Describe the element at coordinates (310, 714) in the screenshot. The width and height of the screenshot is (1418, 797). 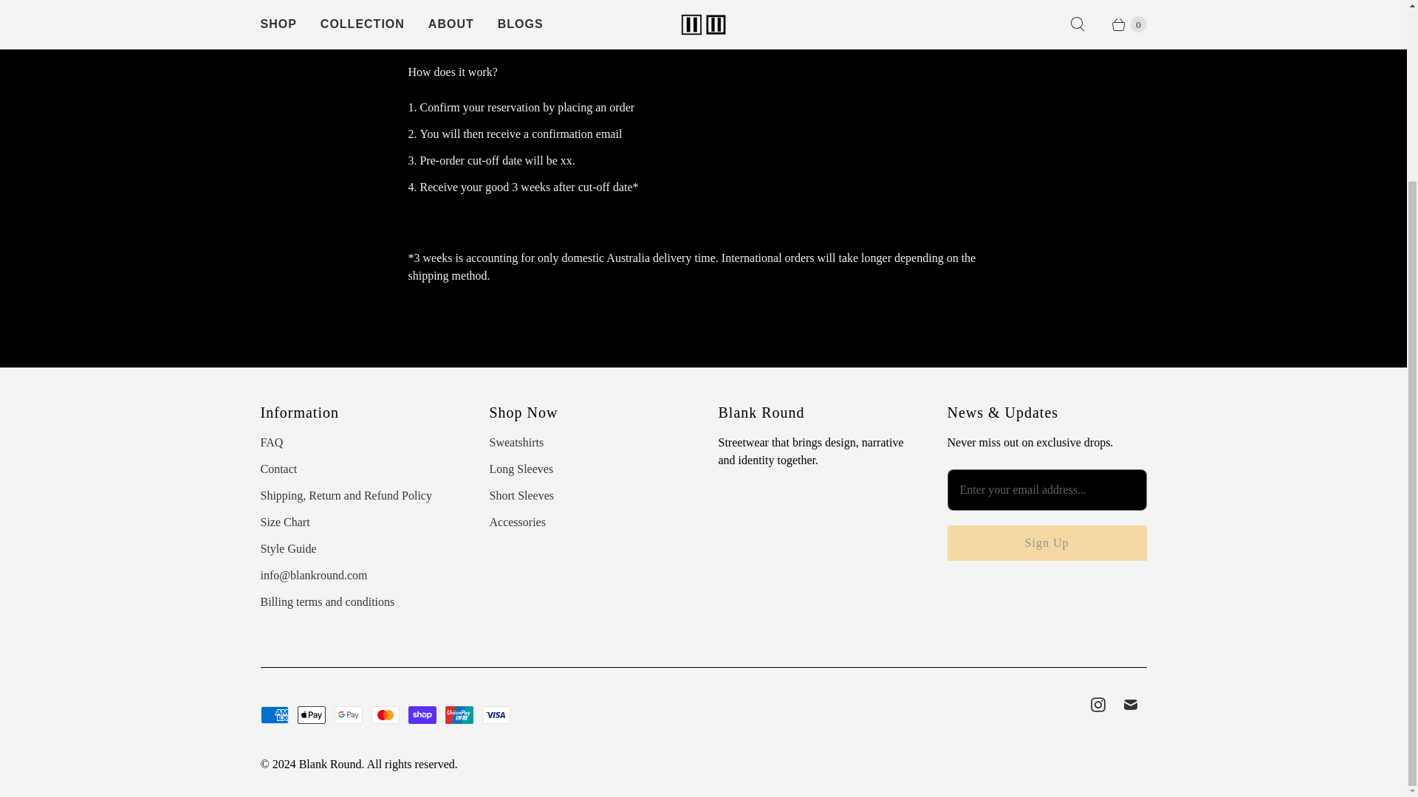
I see `Apple Pay` at that location.